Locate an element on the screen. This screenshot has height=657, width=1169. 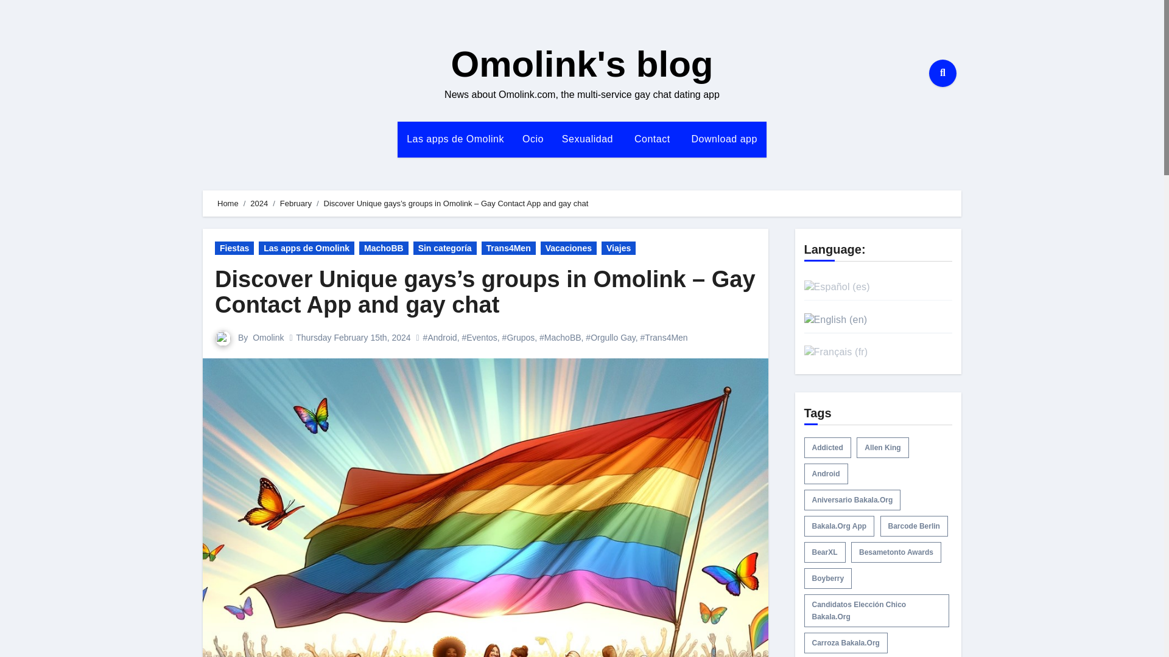
 Contact is located at coordinates (650, 139).